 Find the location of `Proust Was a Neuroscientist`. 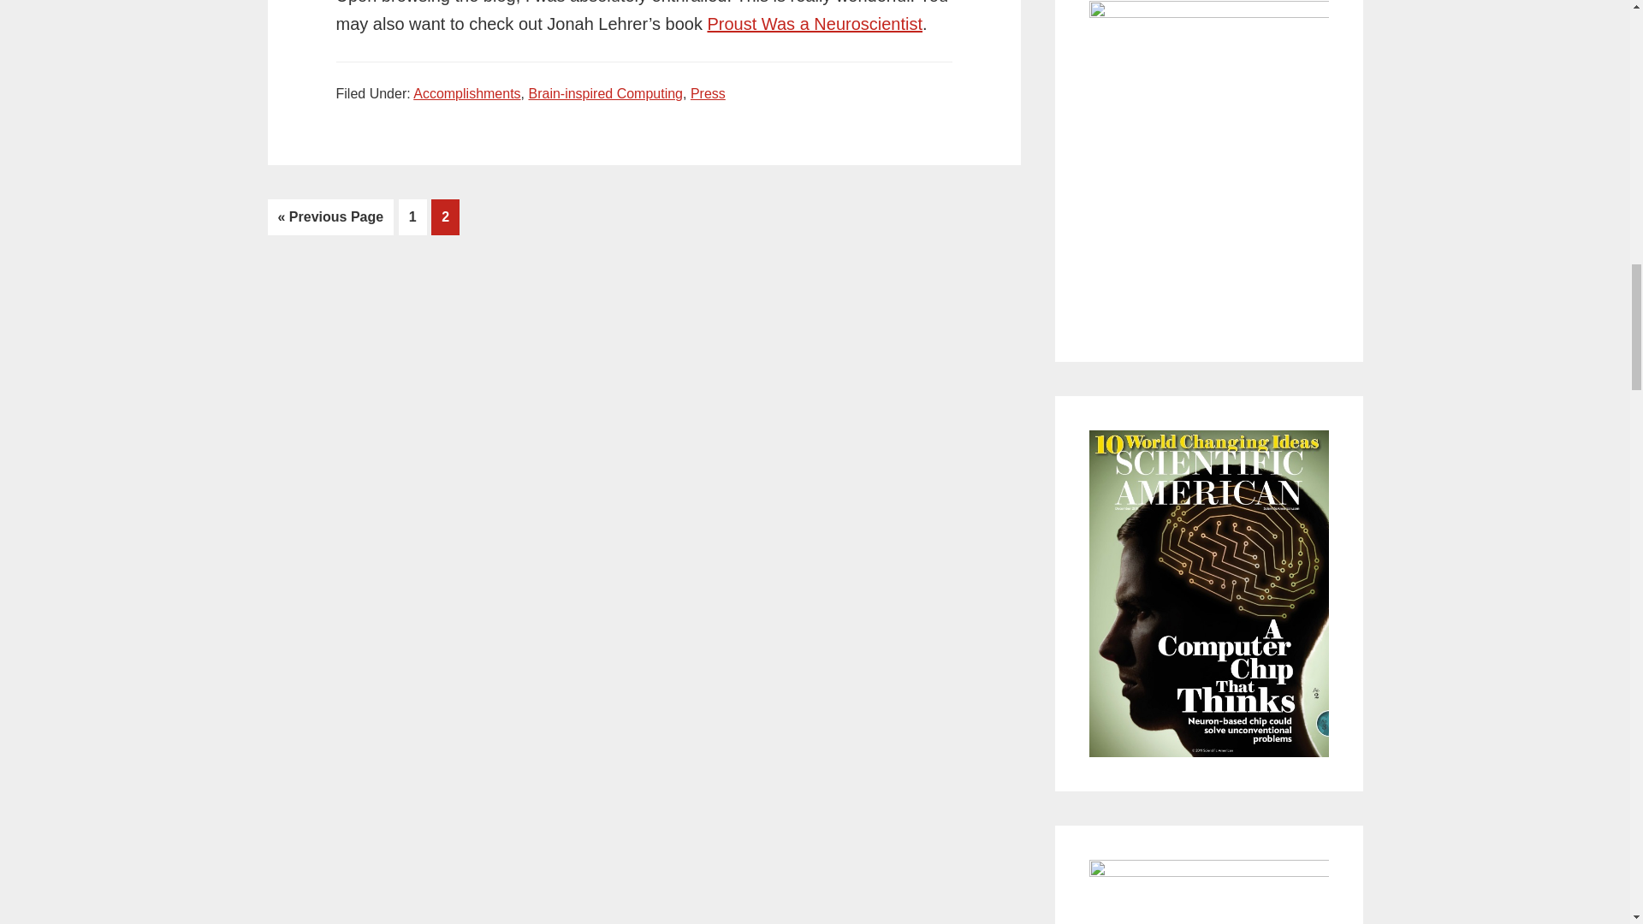

Proust Was a Neuroscientist is located at coordinates (814, 24).